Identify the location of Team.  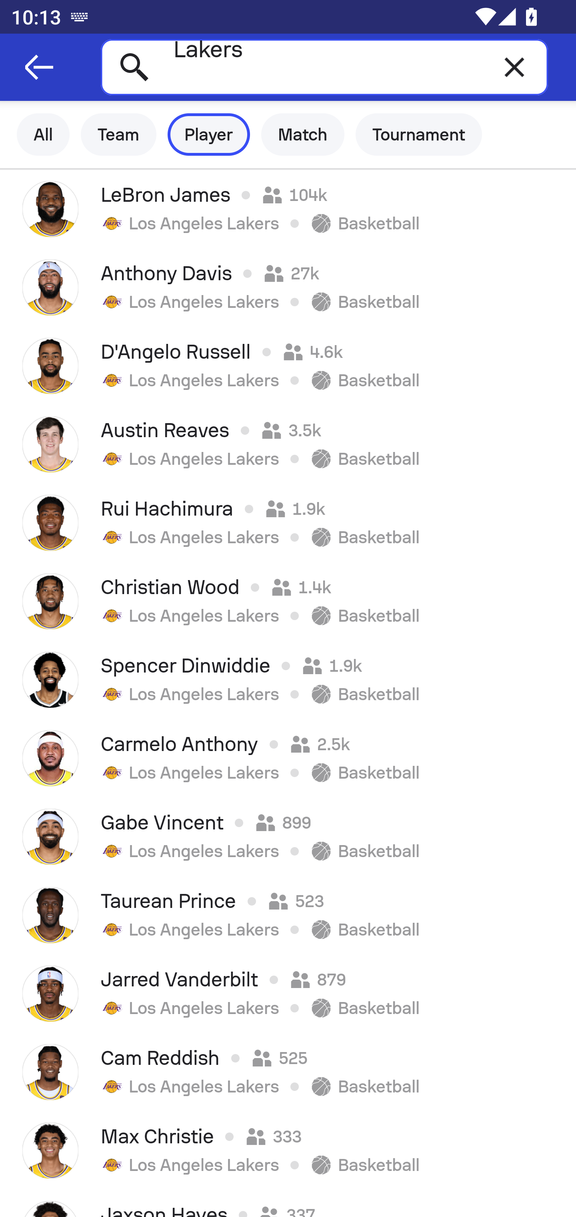
(118, 135).